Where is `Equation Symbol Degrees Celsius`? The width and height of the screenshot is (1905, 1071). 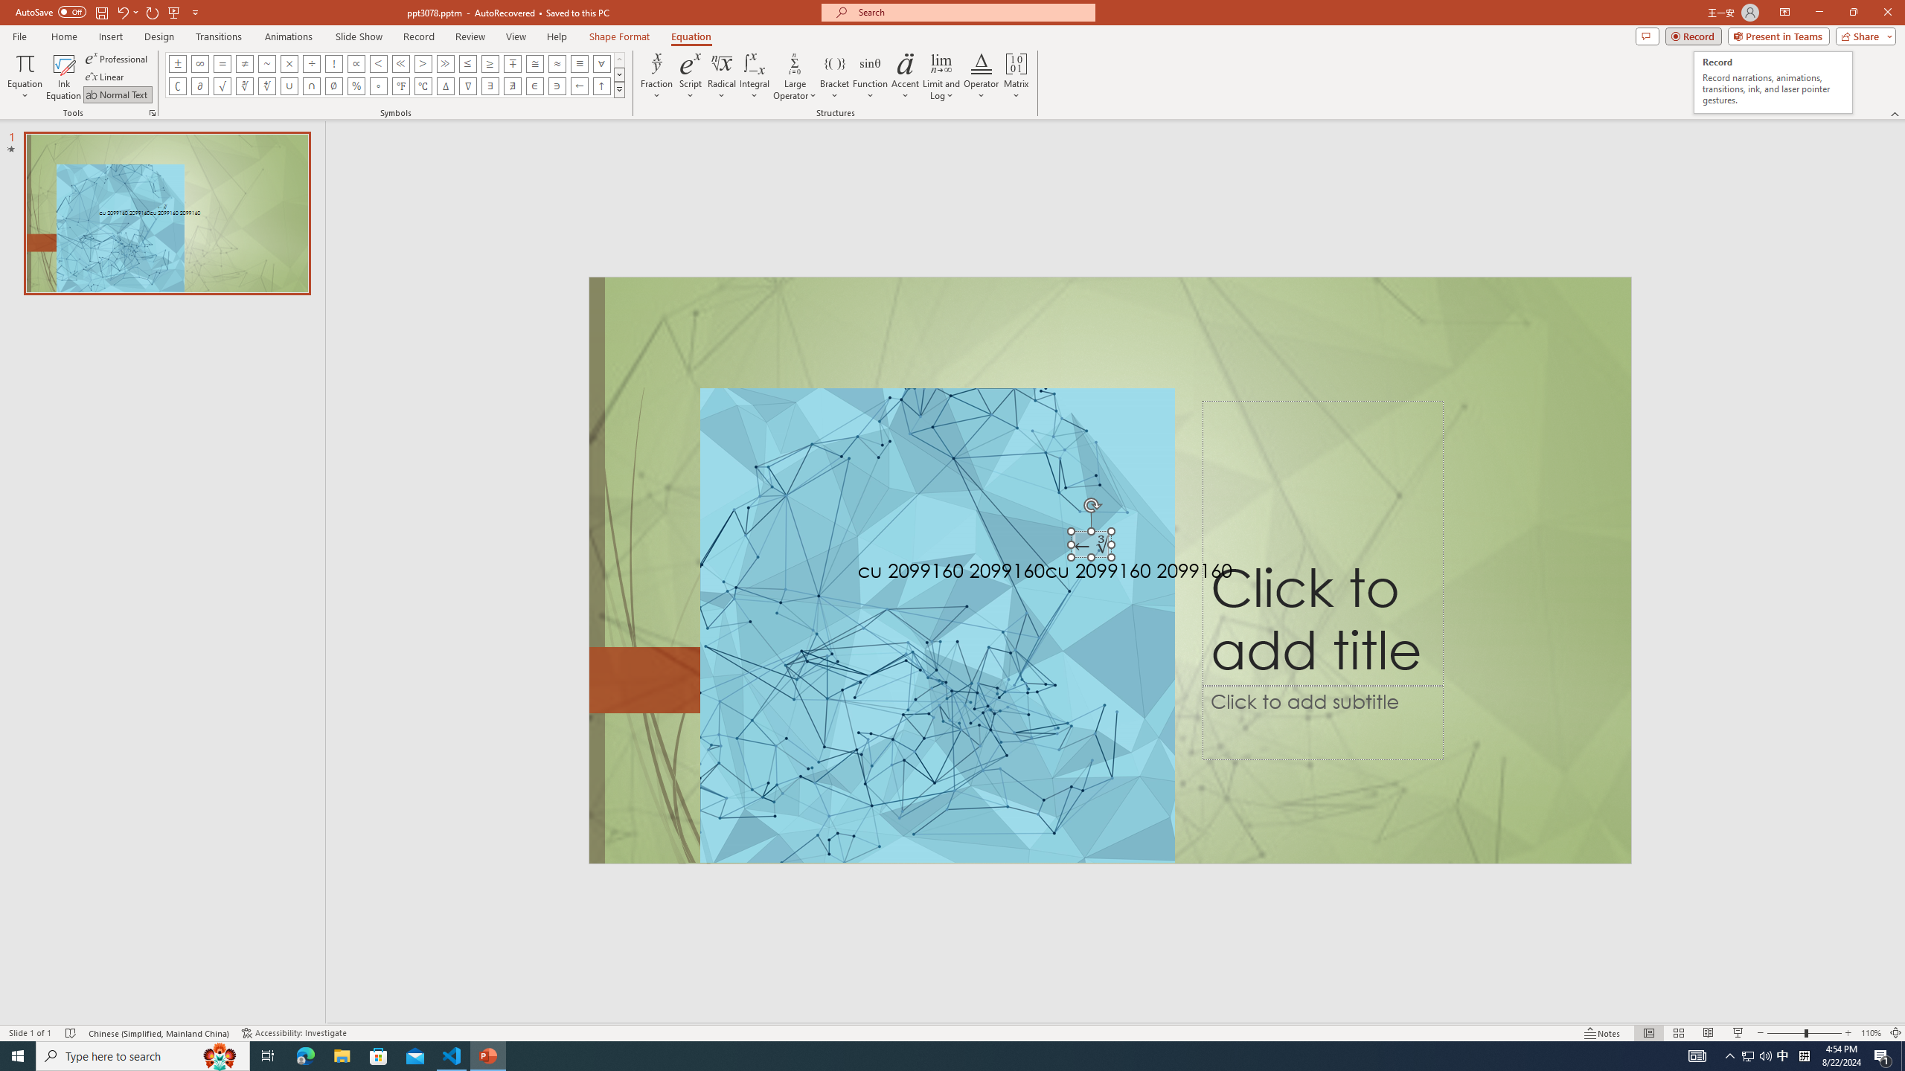 Equation Symbol Degrees Celsius is located at coordinates (423, 86).